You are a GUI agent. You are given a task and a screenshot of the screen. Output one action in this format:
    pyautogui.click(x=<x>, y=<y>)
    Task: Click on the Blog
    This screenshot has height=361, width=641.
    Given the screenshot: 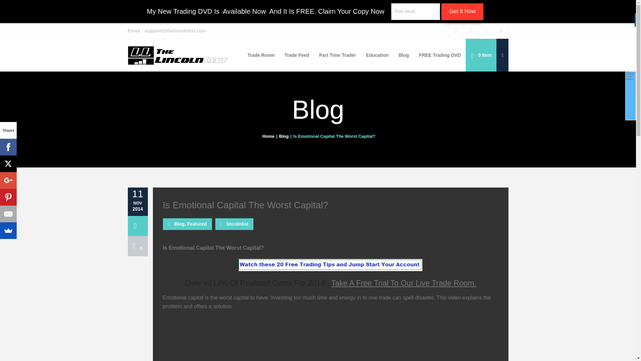 What is the action you would take?
    pyautogui.click(x=284, y=136)
    